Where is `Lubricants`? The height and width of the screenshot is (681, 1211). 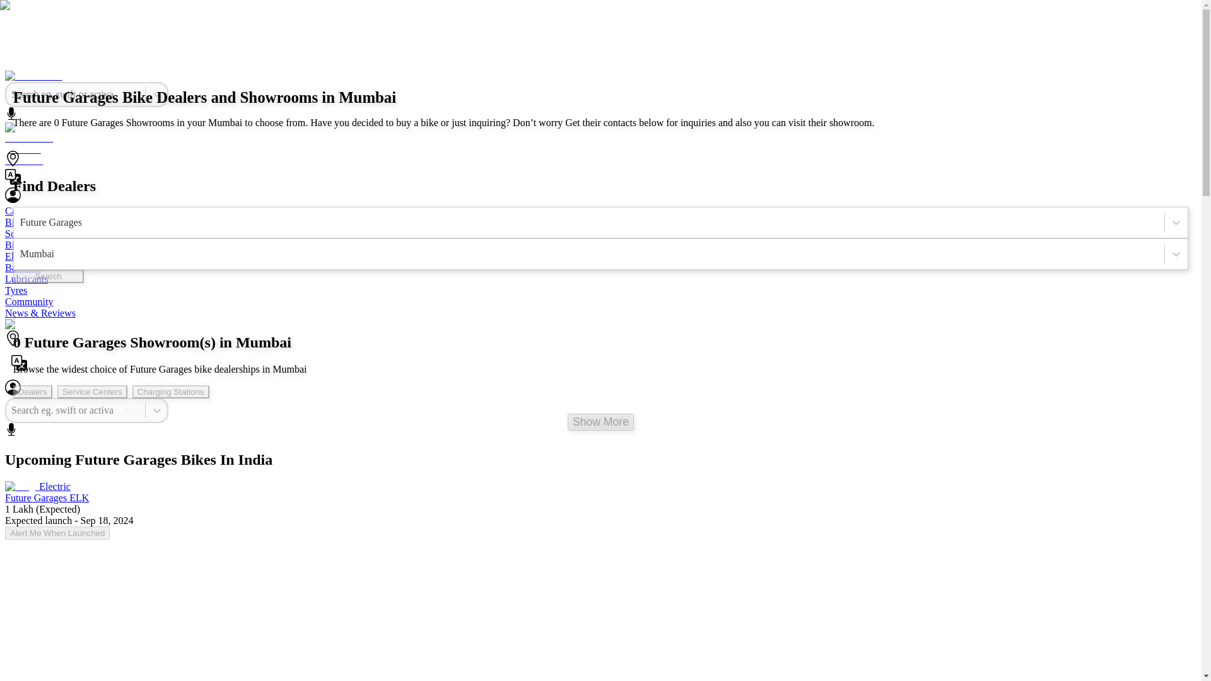
Lubricants is located at coordinates (26, 279).